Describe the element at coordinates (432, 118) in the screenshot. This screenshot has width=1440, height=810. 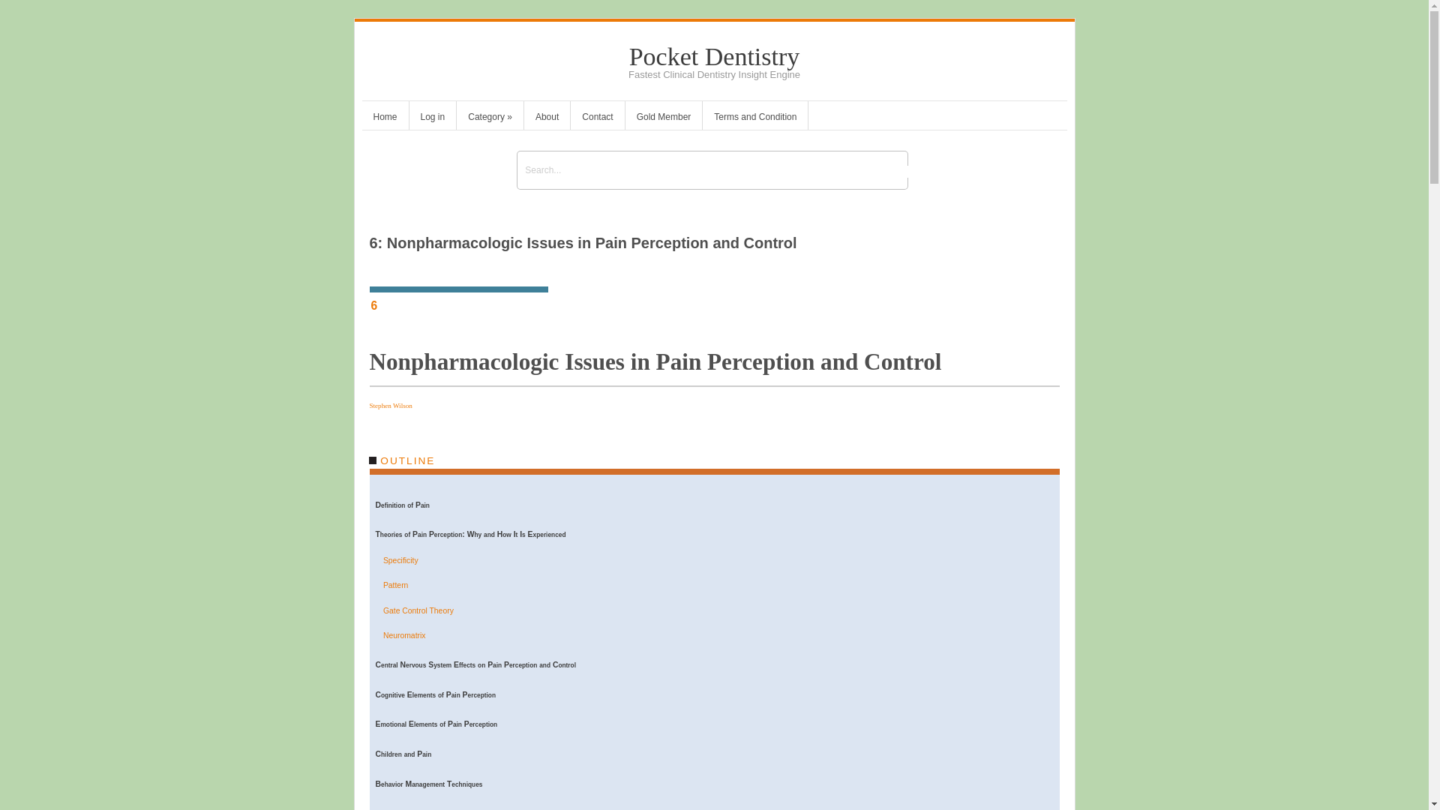
I see `Log in` at that location.